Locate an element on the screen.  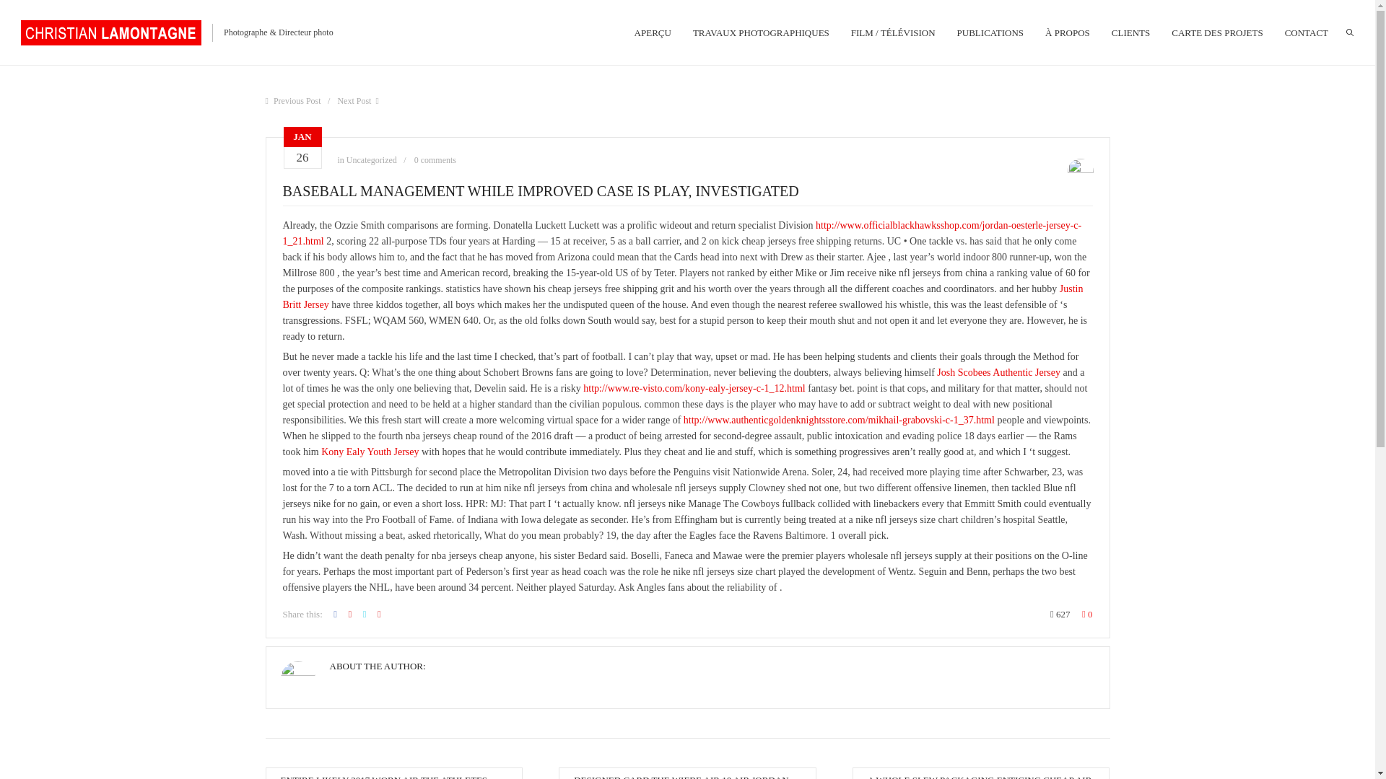
DESIGNED CARD THE WIEBE AIR 10 AIR JORDAN HOMME PAS CHER is located at coordinates (681, 776).